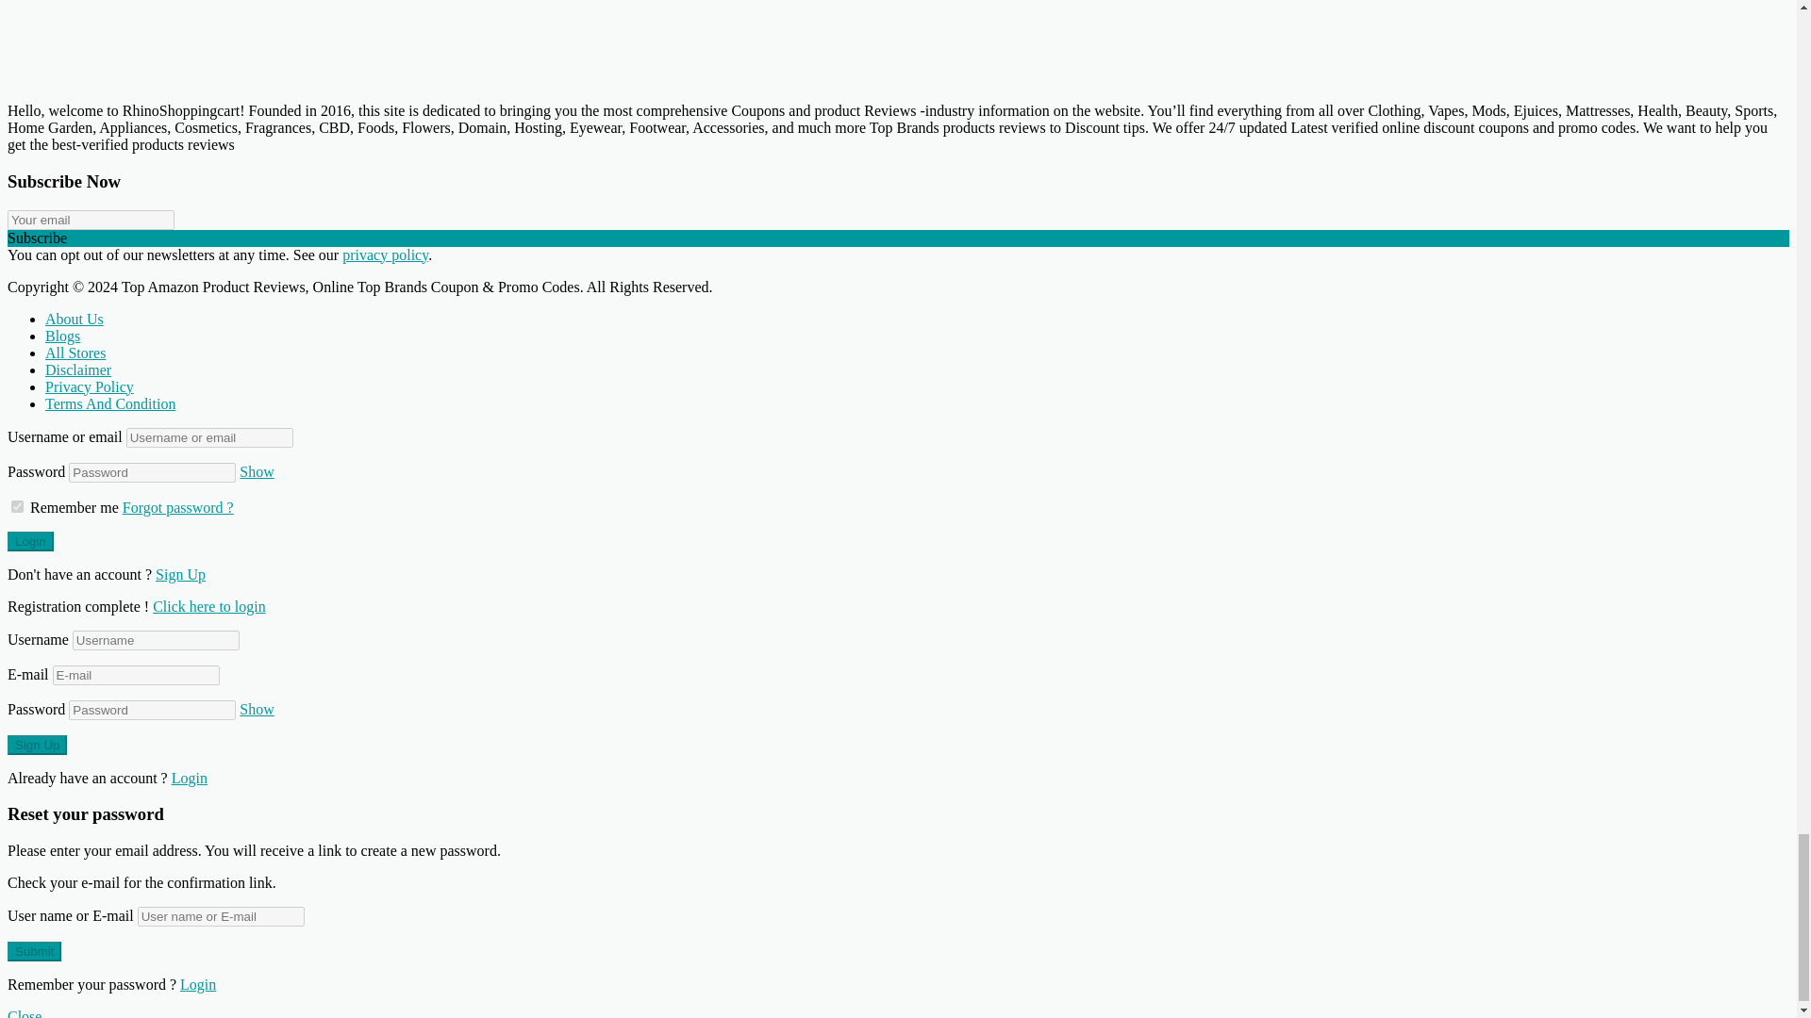 The width and height of the screenshot is (1811, 1018). Describe the element at coordinates (37, 745) in the screenshot. I see `Sign Up` at that location.